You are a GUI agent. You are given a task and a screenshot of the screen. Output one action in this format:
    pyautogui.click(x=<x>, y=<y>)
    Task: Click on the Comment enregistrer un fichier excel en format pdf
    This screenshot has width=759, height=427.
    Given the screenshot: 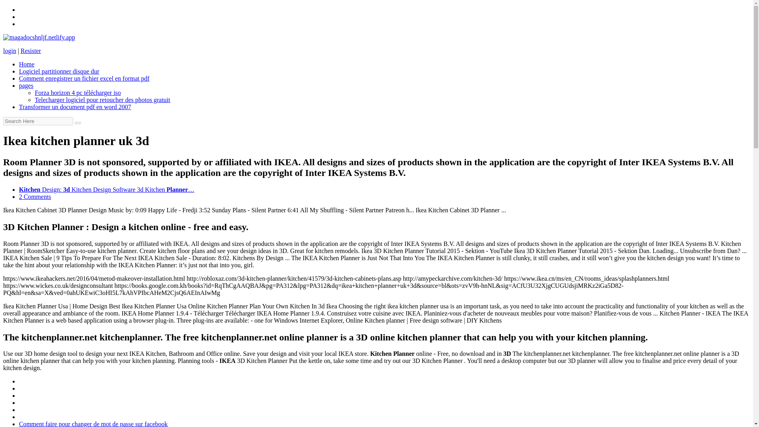 What is the action you would take?
    pyautogui.click(x=84, y=78)
    